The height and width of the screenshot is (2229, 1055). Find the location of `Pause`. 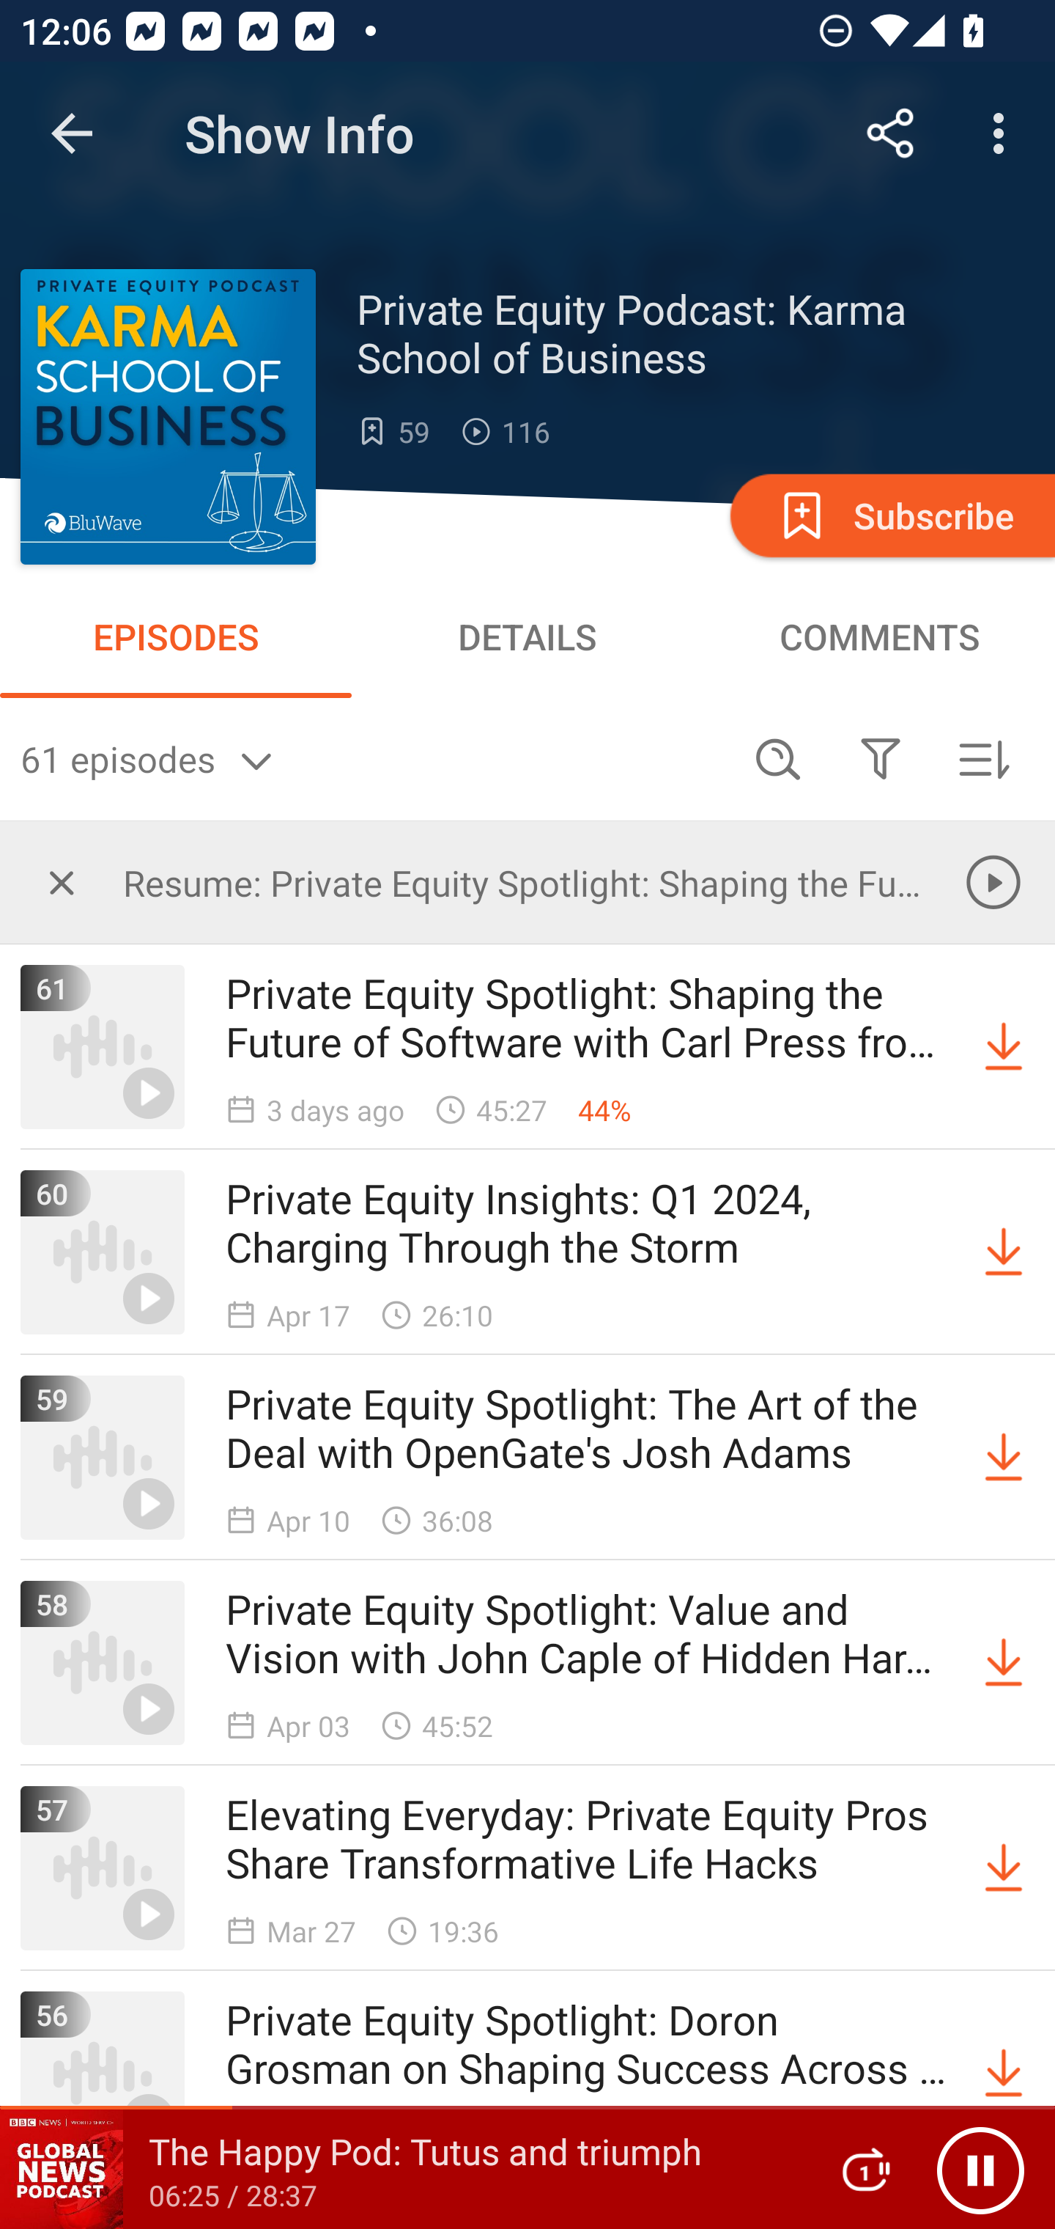

Pause is located at coordinates (980, 2170).